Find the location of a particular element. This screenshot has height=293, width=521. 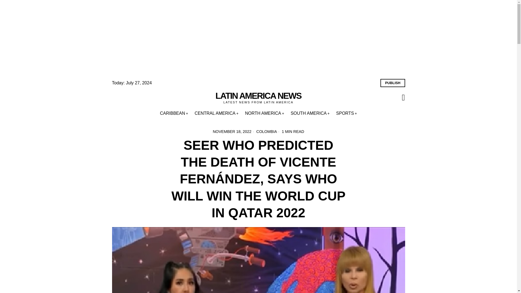

CARIBBEAN is located at coordinates (174, 113).